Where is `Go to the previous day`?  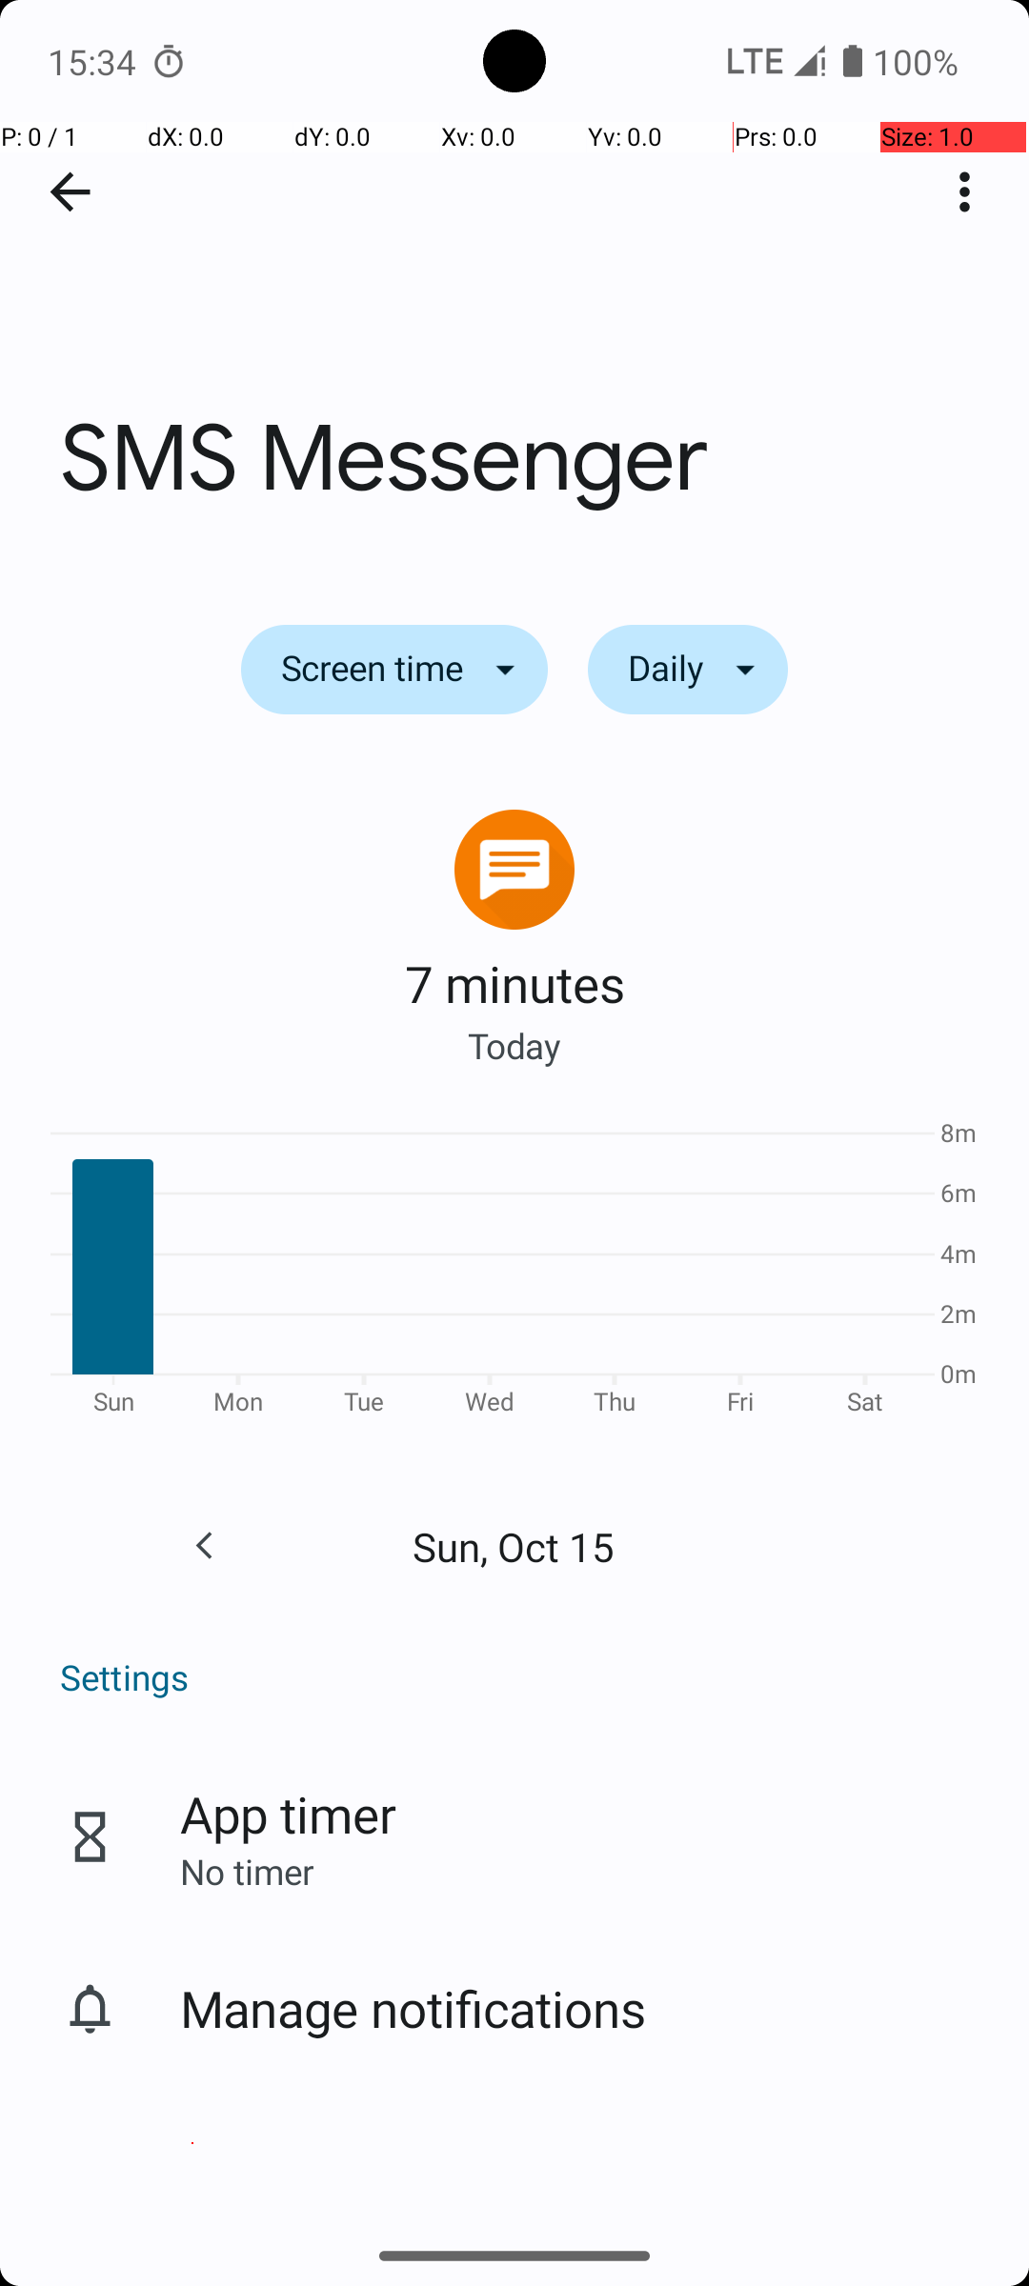 Go to the previous day is located at coordinates (204, 1546).